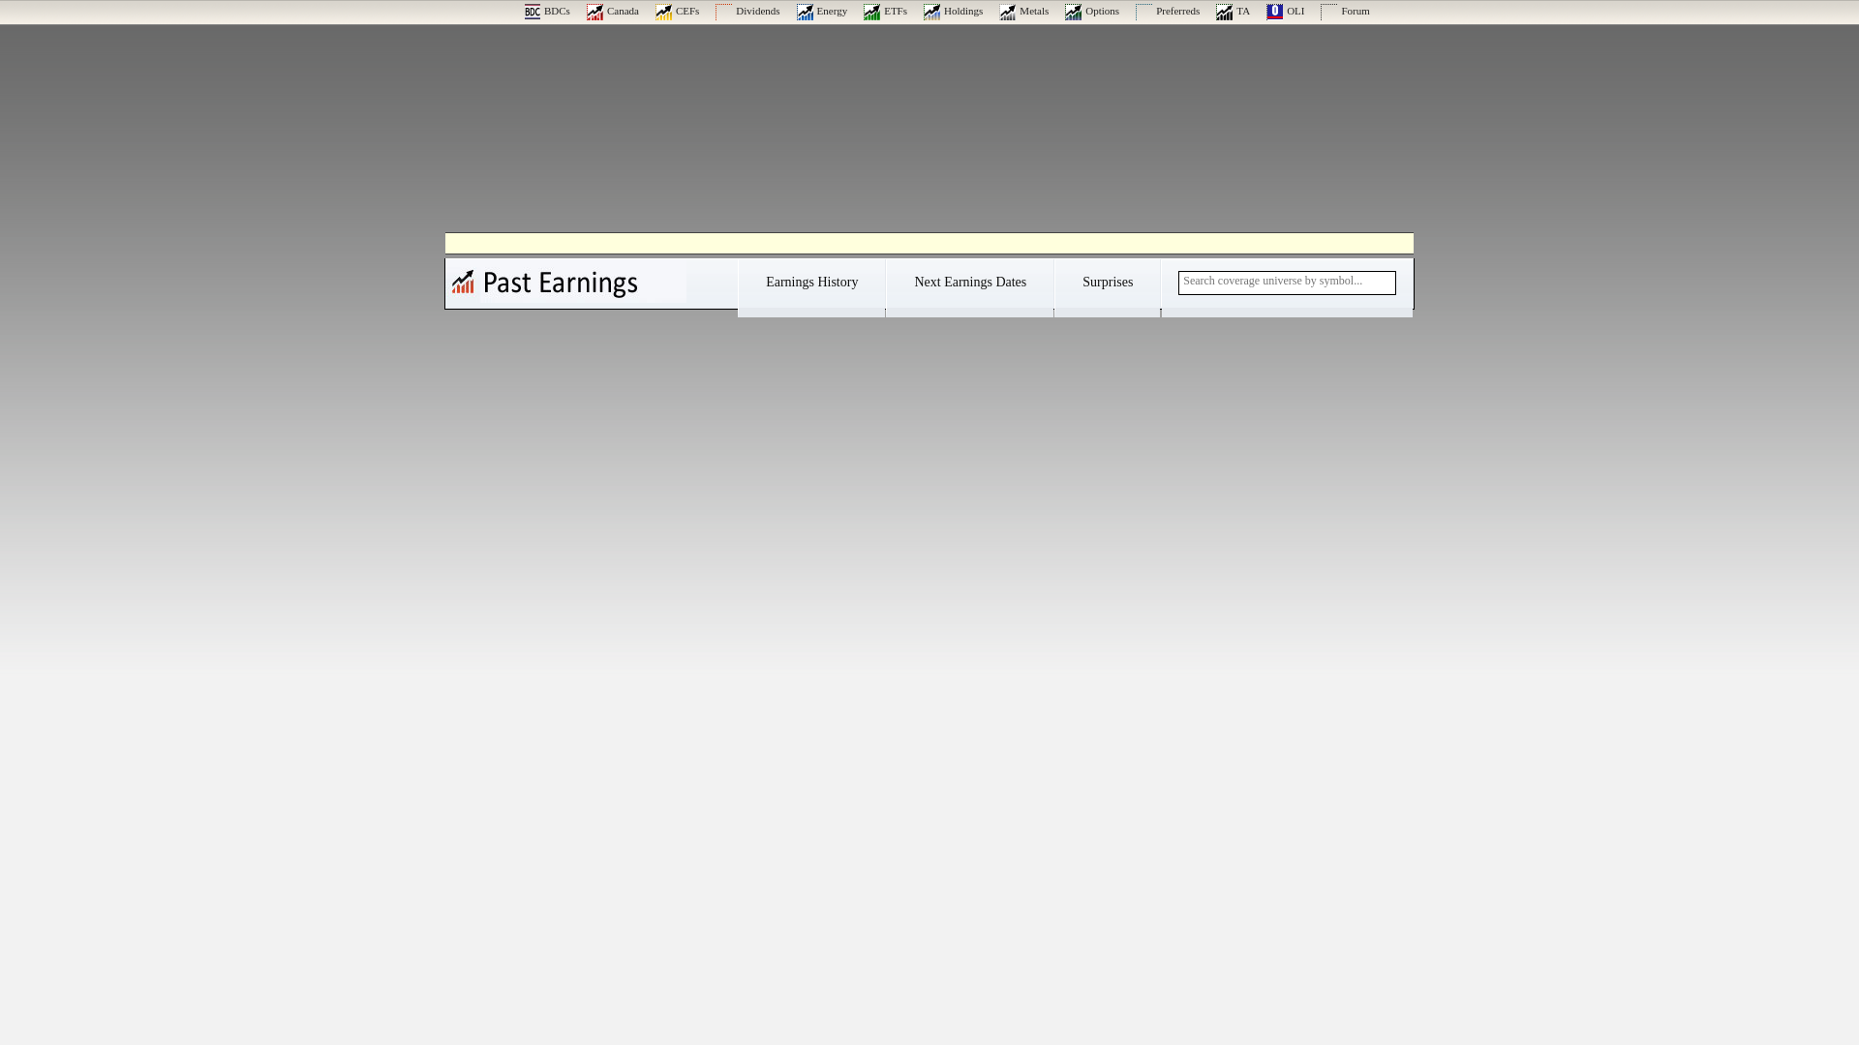 The image size is (1859, 1045). I want to click on Canada, so click(613, 11).